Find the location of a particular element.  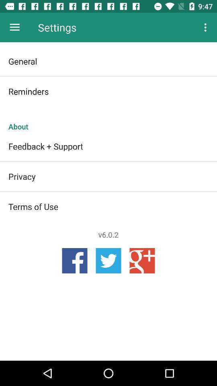

swipe until reminders icon is located at coordinates (108, 91).